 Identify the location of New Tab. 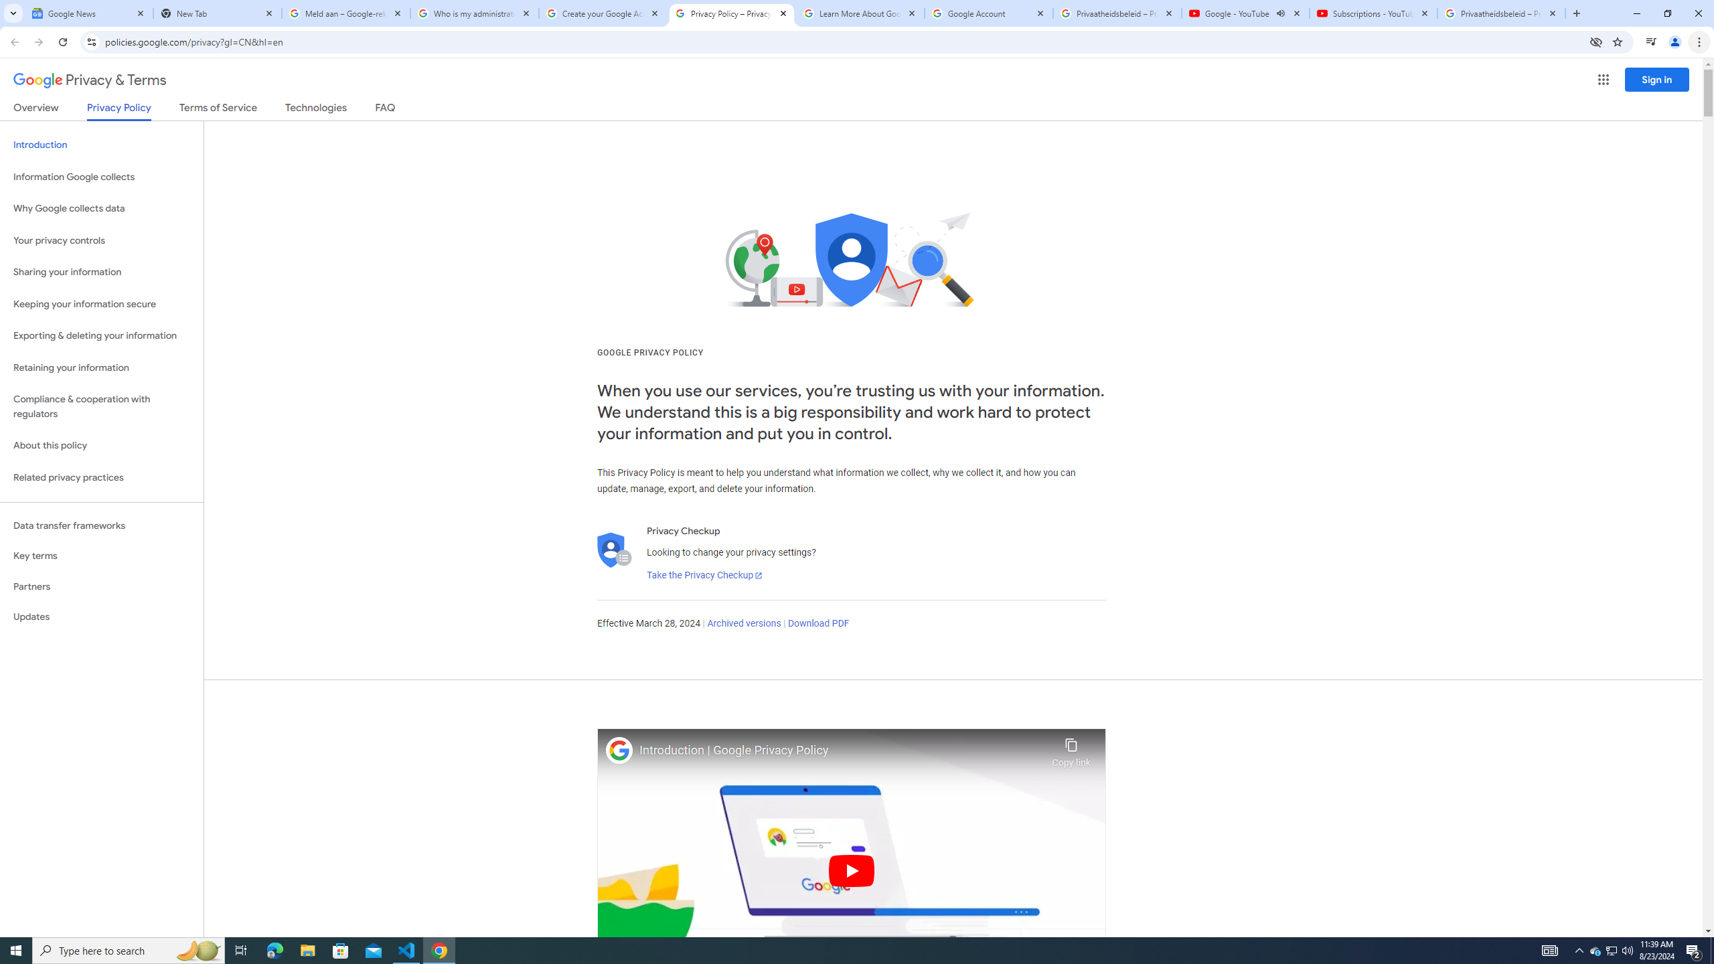
(218, 13).